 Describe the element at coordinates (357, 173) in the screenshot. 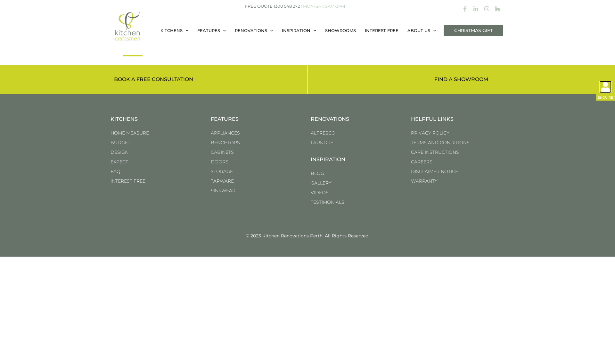

I see `BLOG` at that location.